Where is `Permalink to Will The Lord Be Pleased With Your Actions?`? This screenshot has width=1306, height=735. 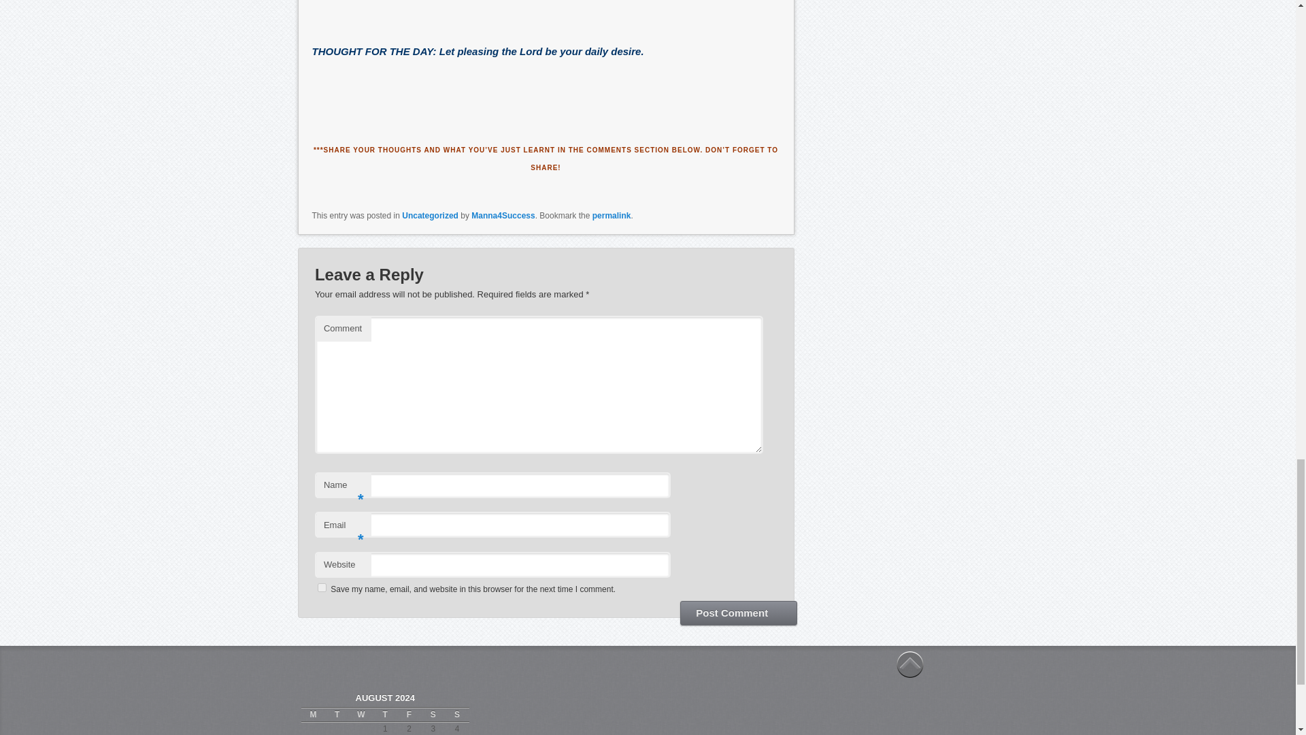
Permalink to Will The Lord Be Pleased With Your Actions? is located at coordinates (612, 215).